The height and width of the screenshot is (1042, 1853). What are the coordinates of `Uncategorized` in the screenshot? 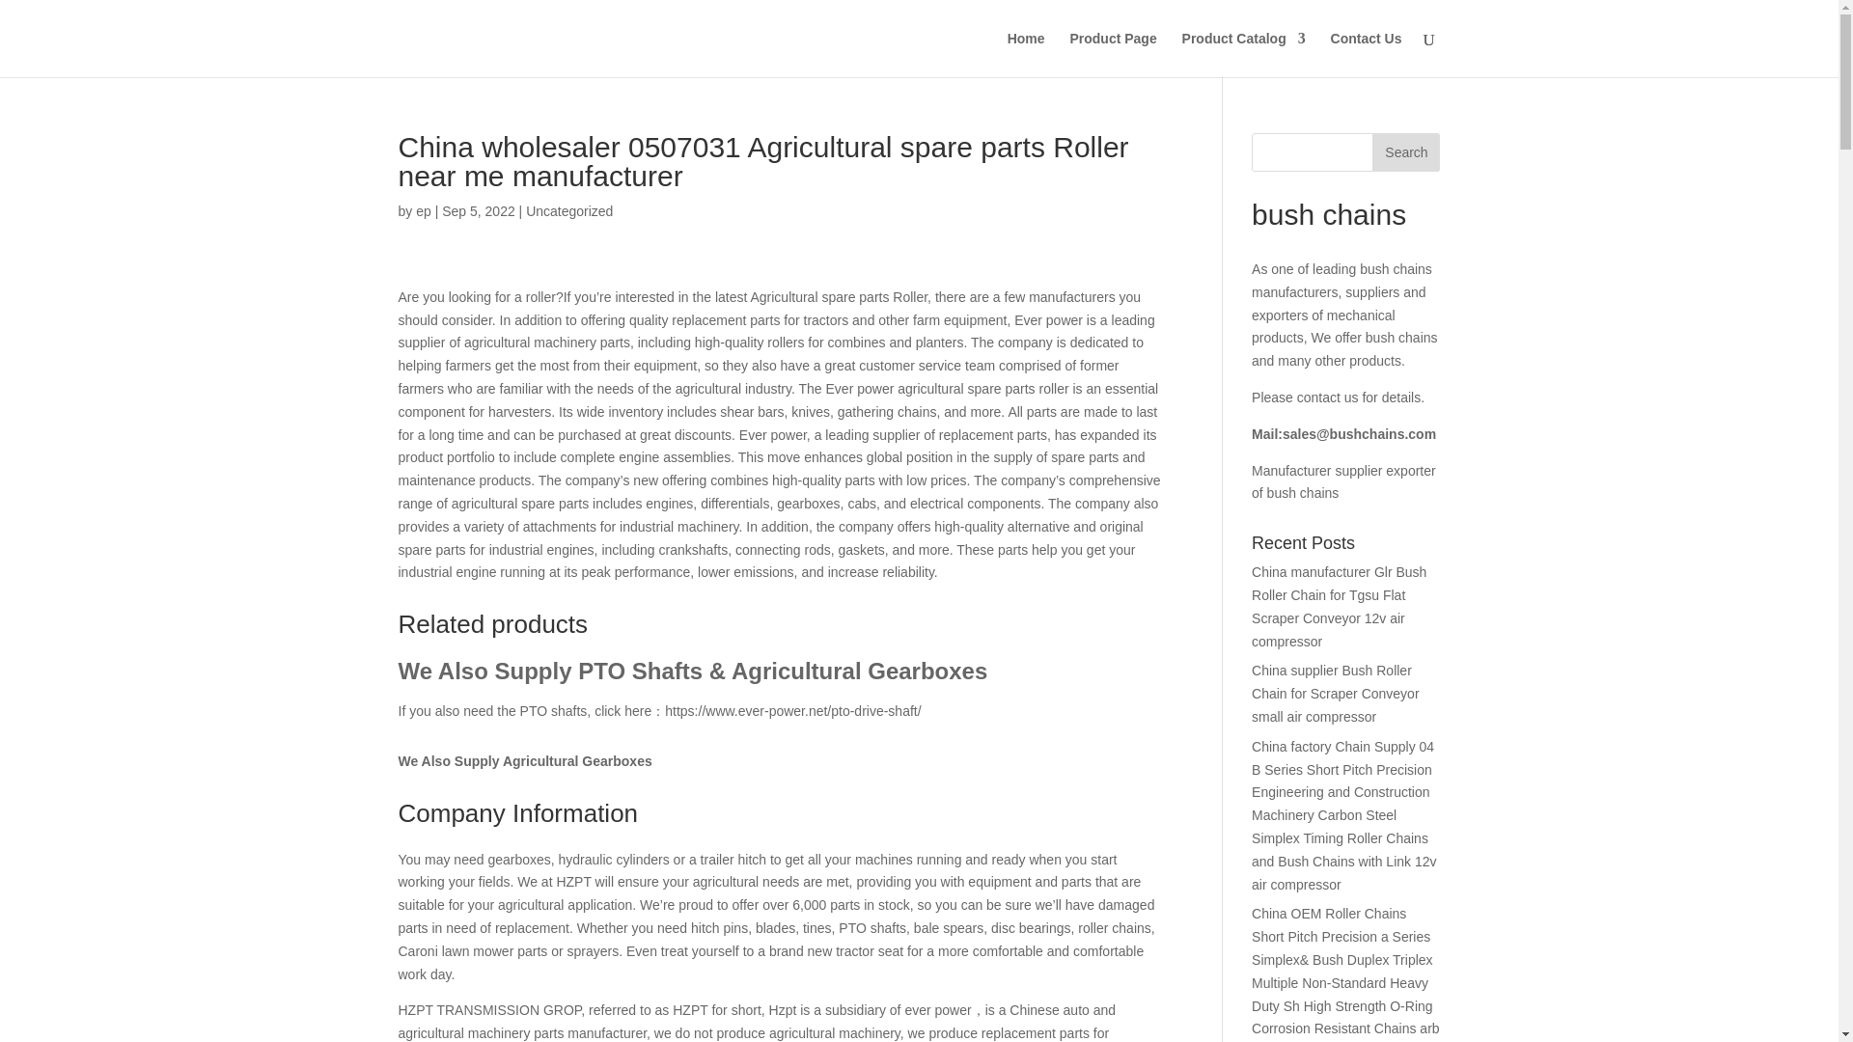 It's located at (569, 210).